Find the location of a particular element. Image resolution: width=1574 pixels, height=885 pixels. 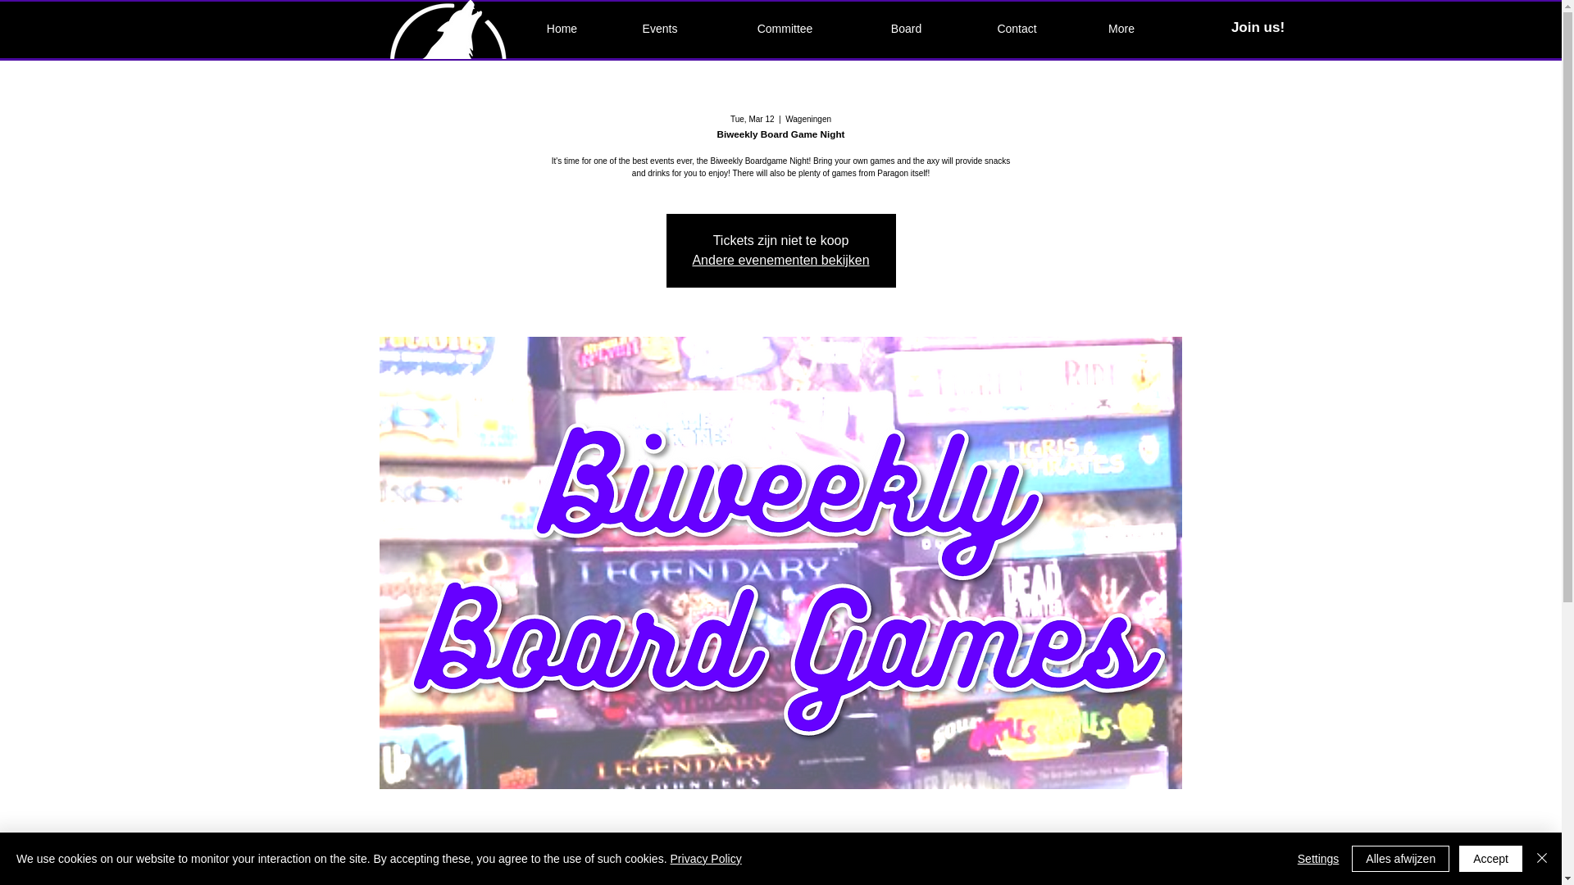

Committee is located at coordinates (784, 28).